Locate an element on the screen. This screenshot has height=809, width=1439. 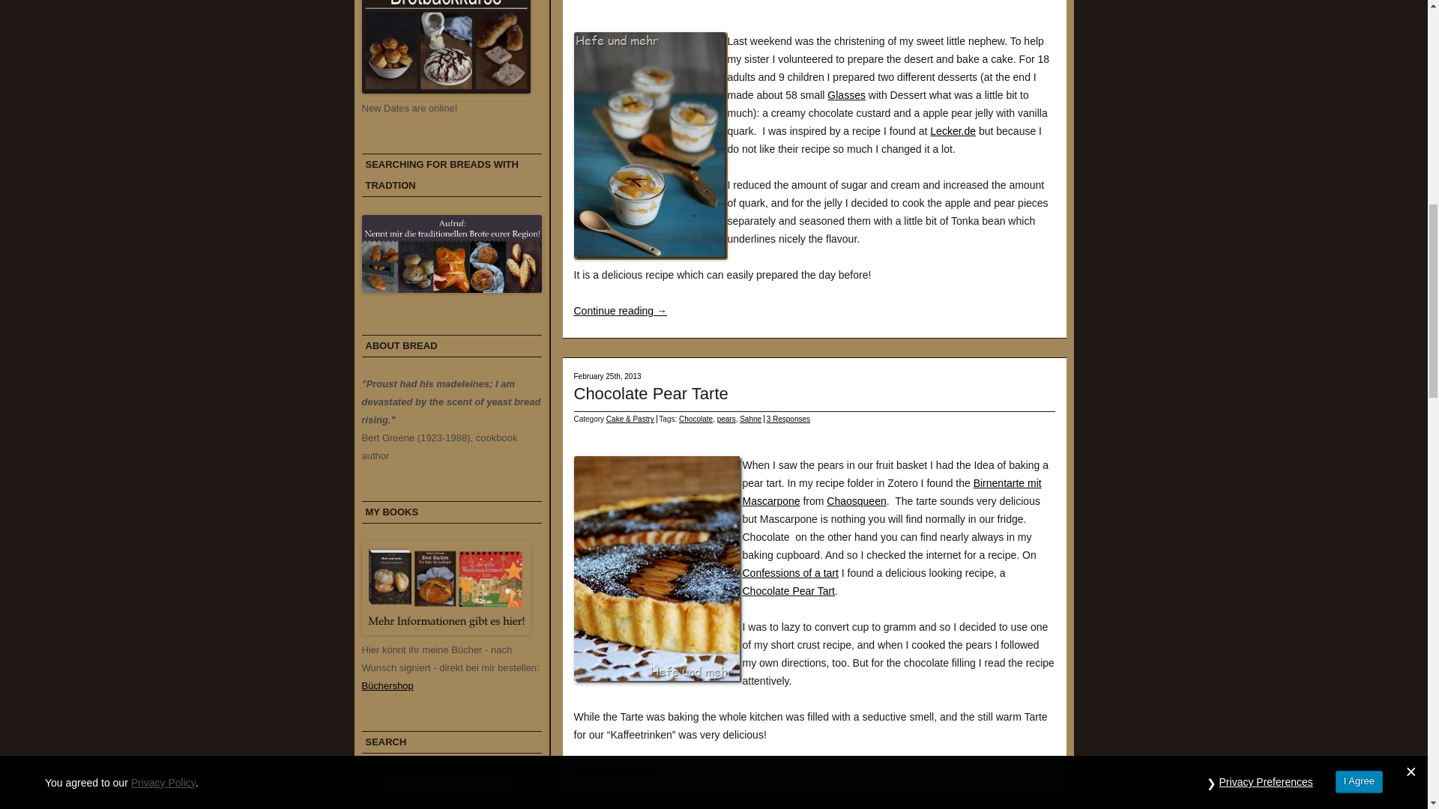
Chaosqueen is located at coordinates (856, 500).